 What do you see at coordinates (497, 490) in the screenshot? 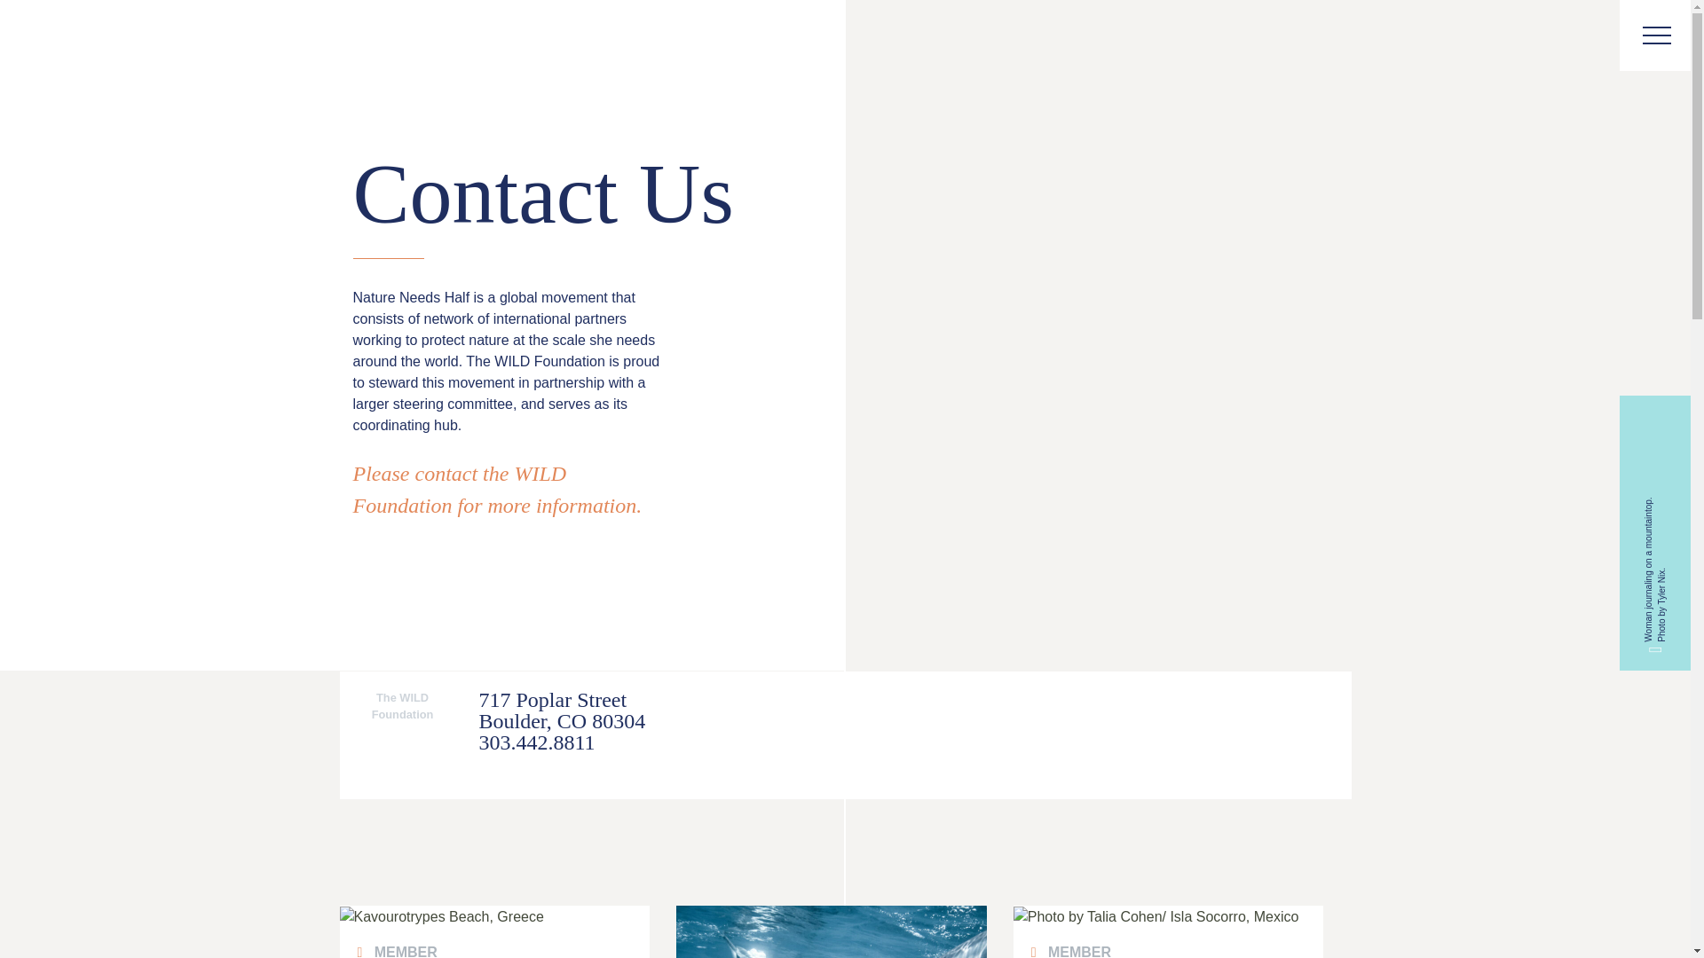
I see `Please contact the WILD Foundation for more information.` at bounding box center [497, 490].